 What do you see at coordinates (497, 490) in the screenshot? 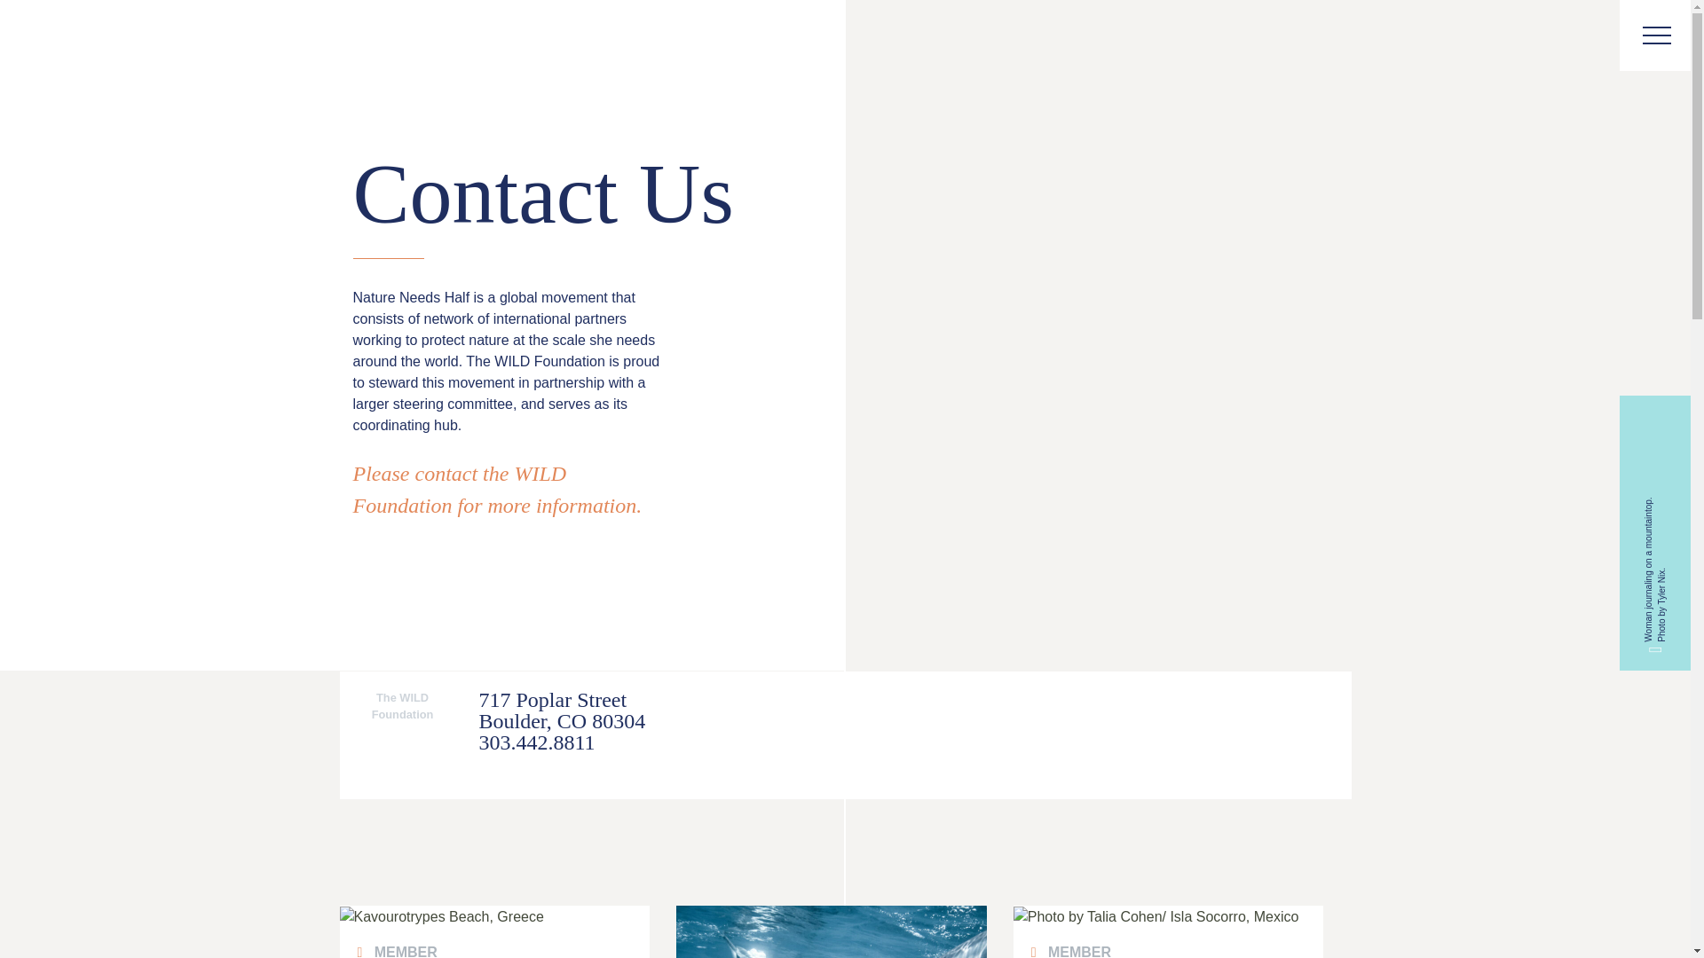
I see `Please contact the WILD Foundation for more information.` at bounding box center [497, 490].